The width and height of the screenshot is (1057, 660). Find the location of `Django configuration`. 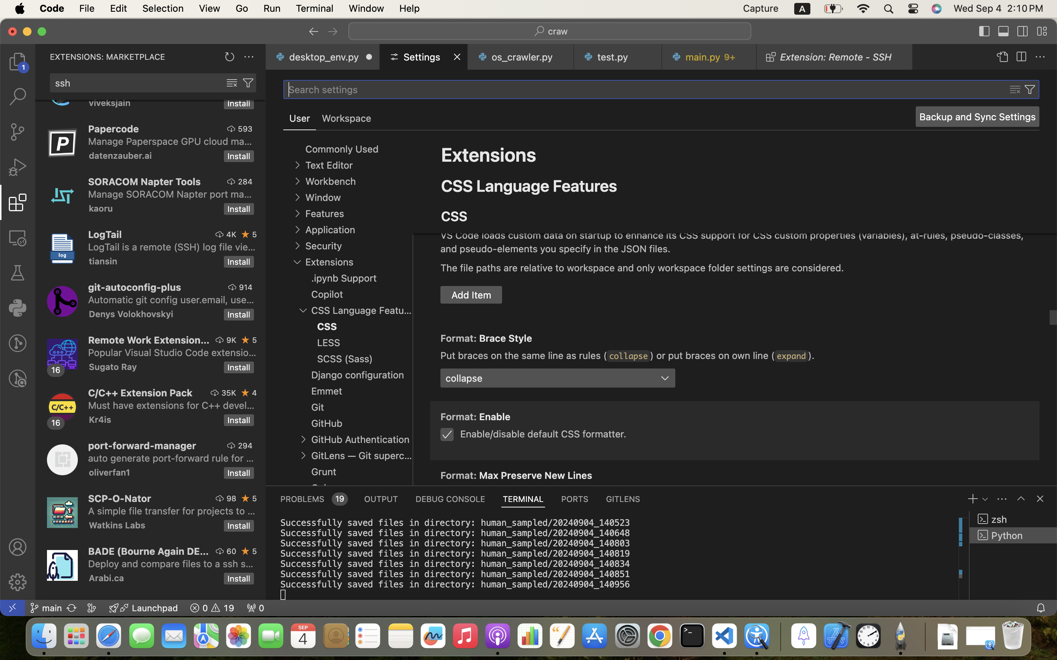

Django configuration is located at coordinates (358, 375).